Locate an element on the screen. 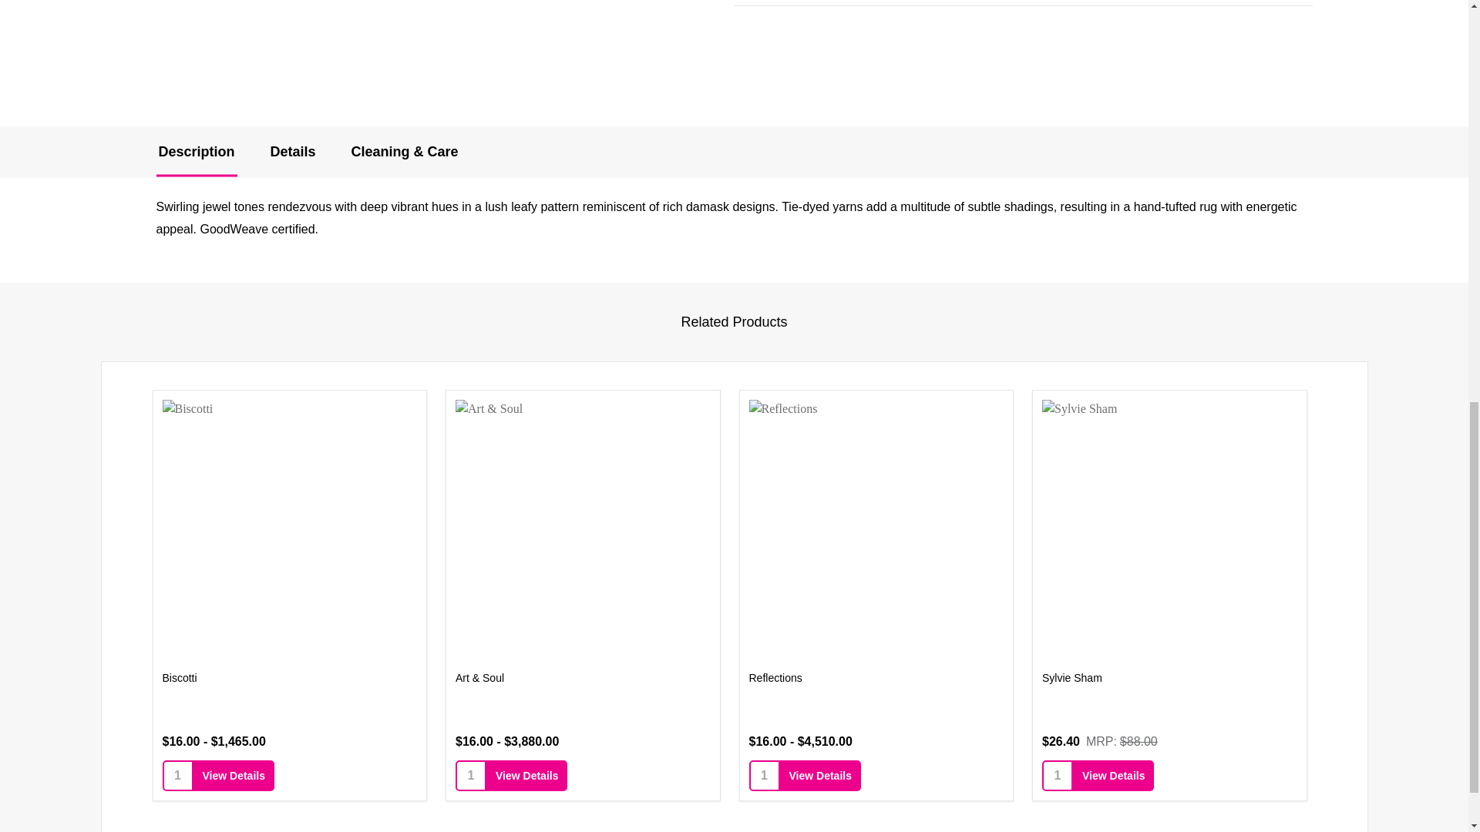  1 is located at coordinates (177, 775).